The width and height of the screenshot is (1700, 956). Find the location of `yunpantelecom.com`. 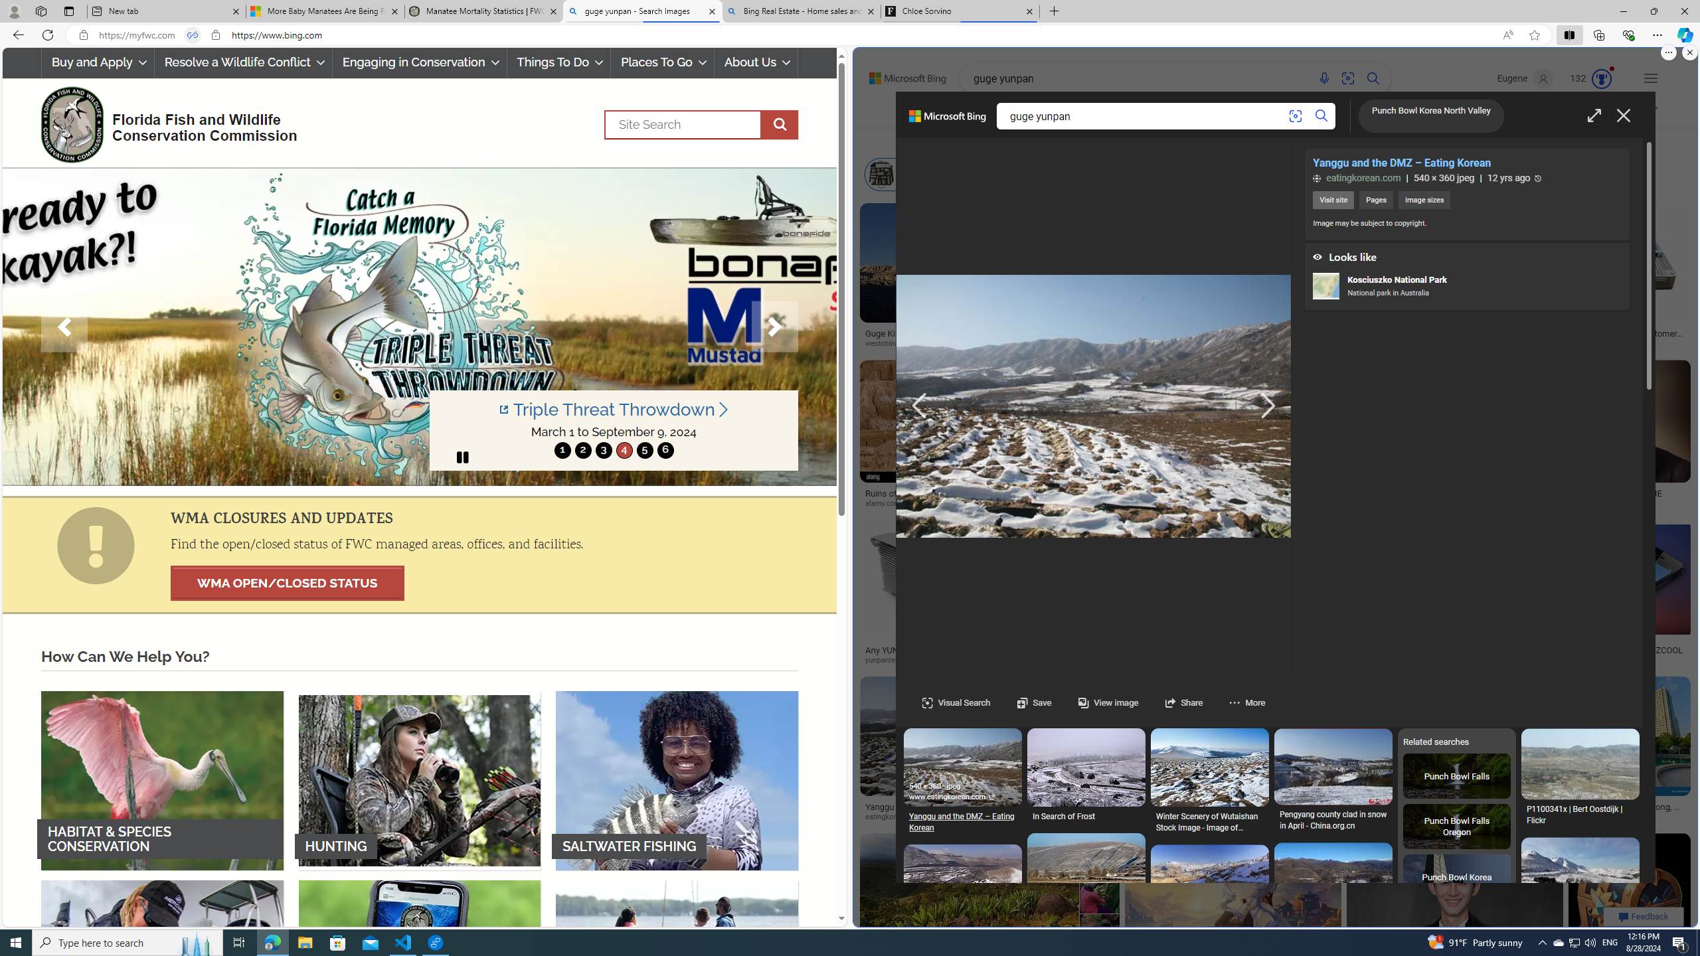

yunpantelecom.com is located at coordinates (915, 660).